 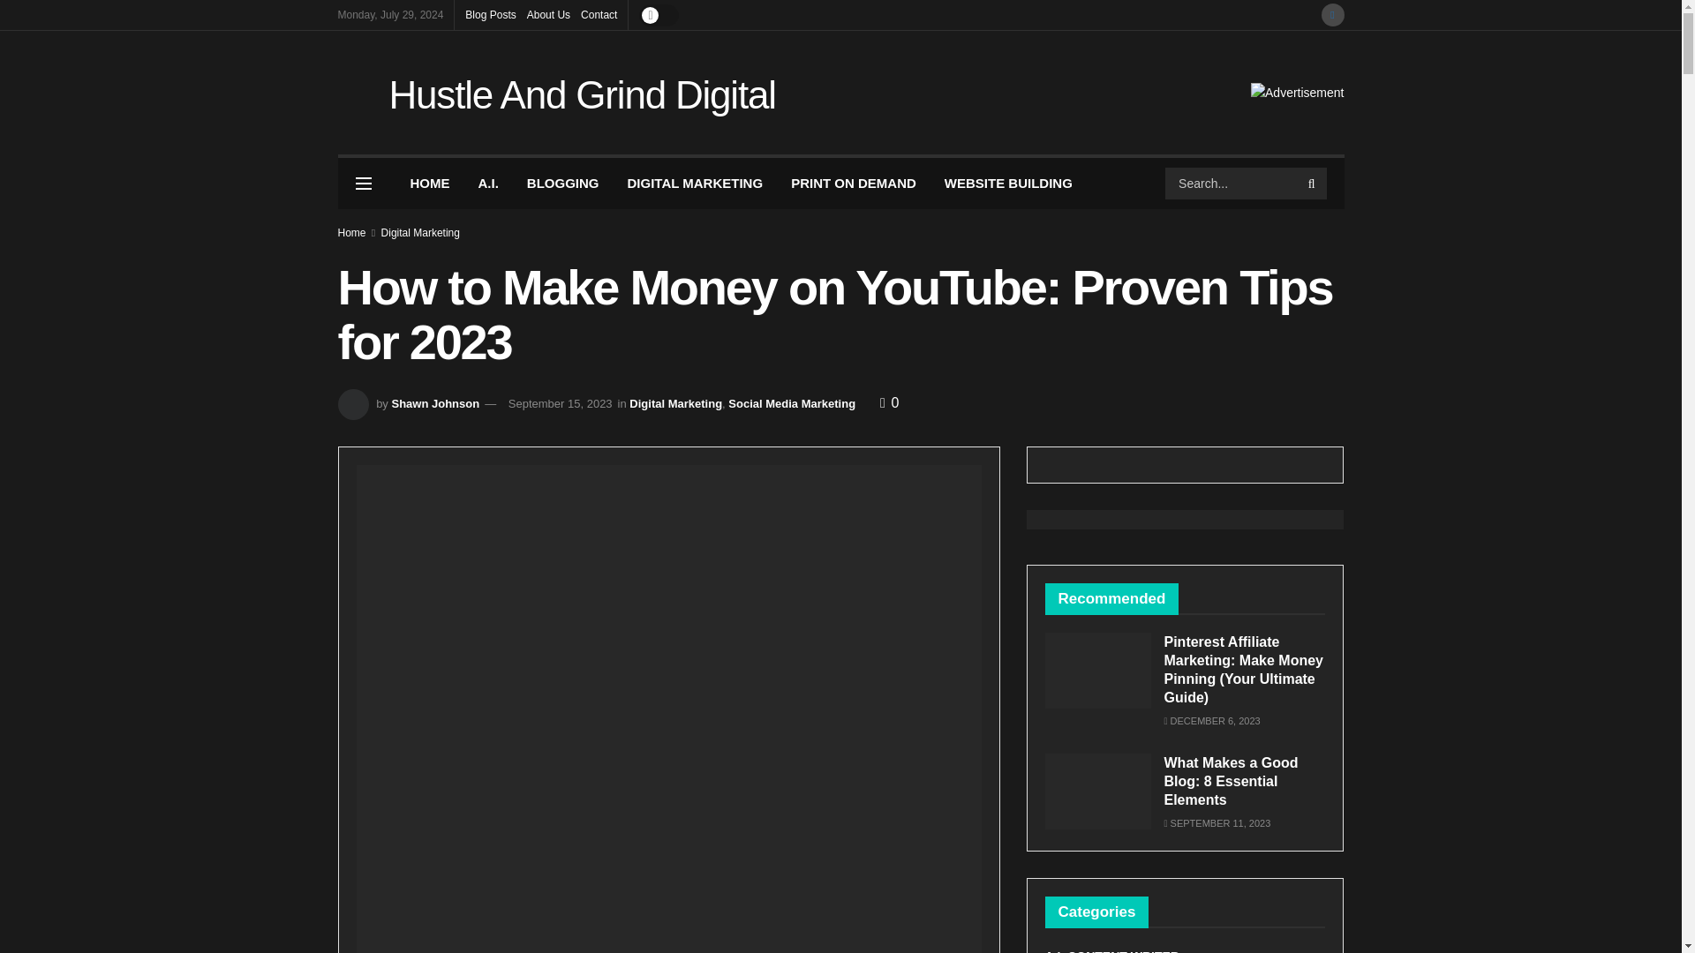 What do you see at coordinates (351, 233) in the screenshot?
I see `Home` at bounding box center [351, 233].